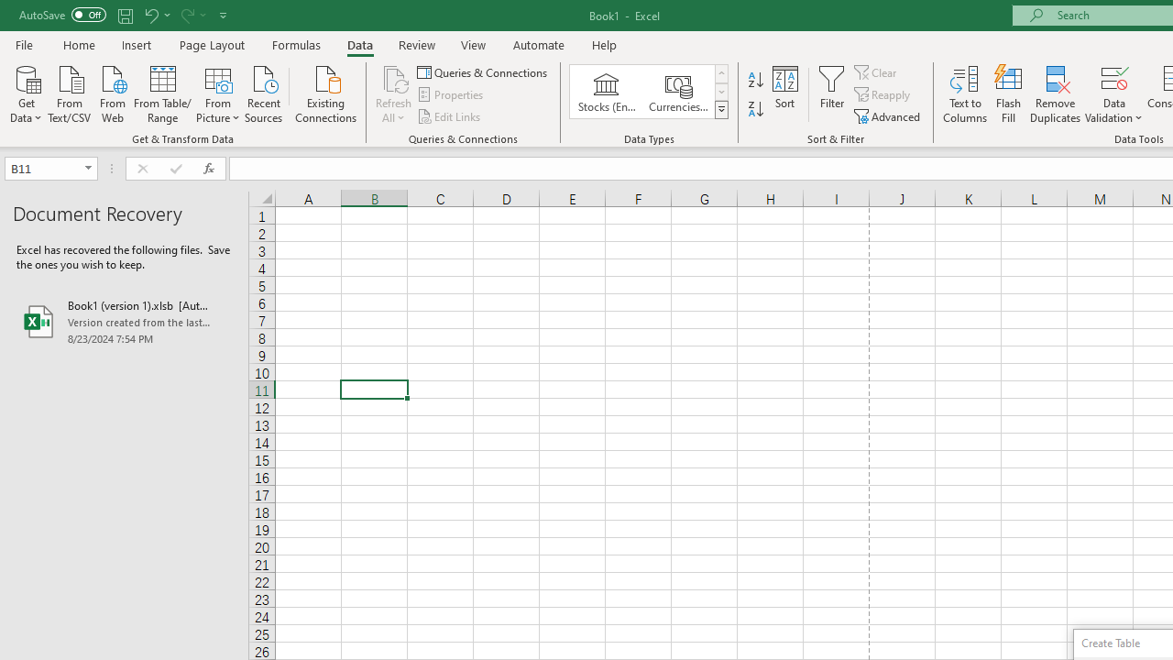 The image size is (1173, 660). I want to click on Sort Z to A, so click(755, 110).